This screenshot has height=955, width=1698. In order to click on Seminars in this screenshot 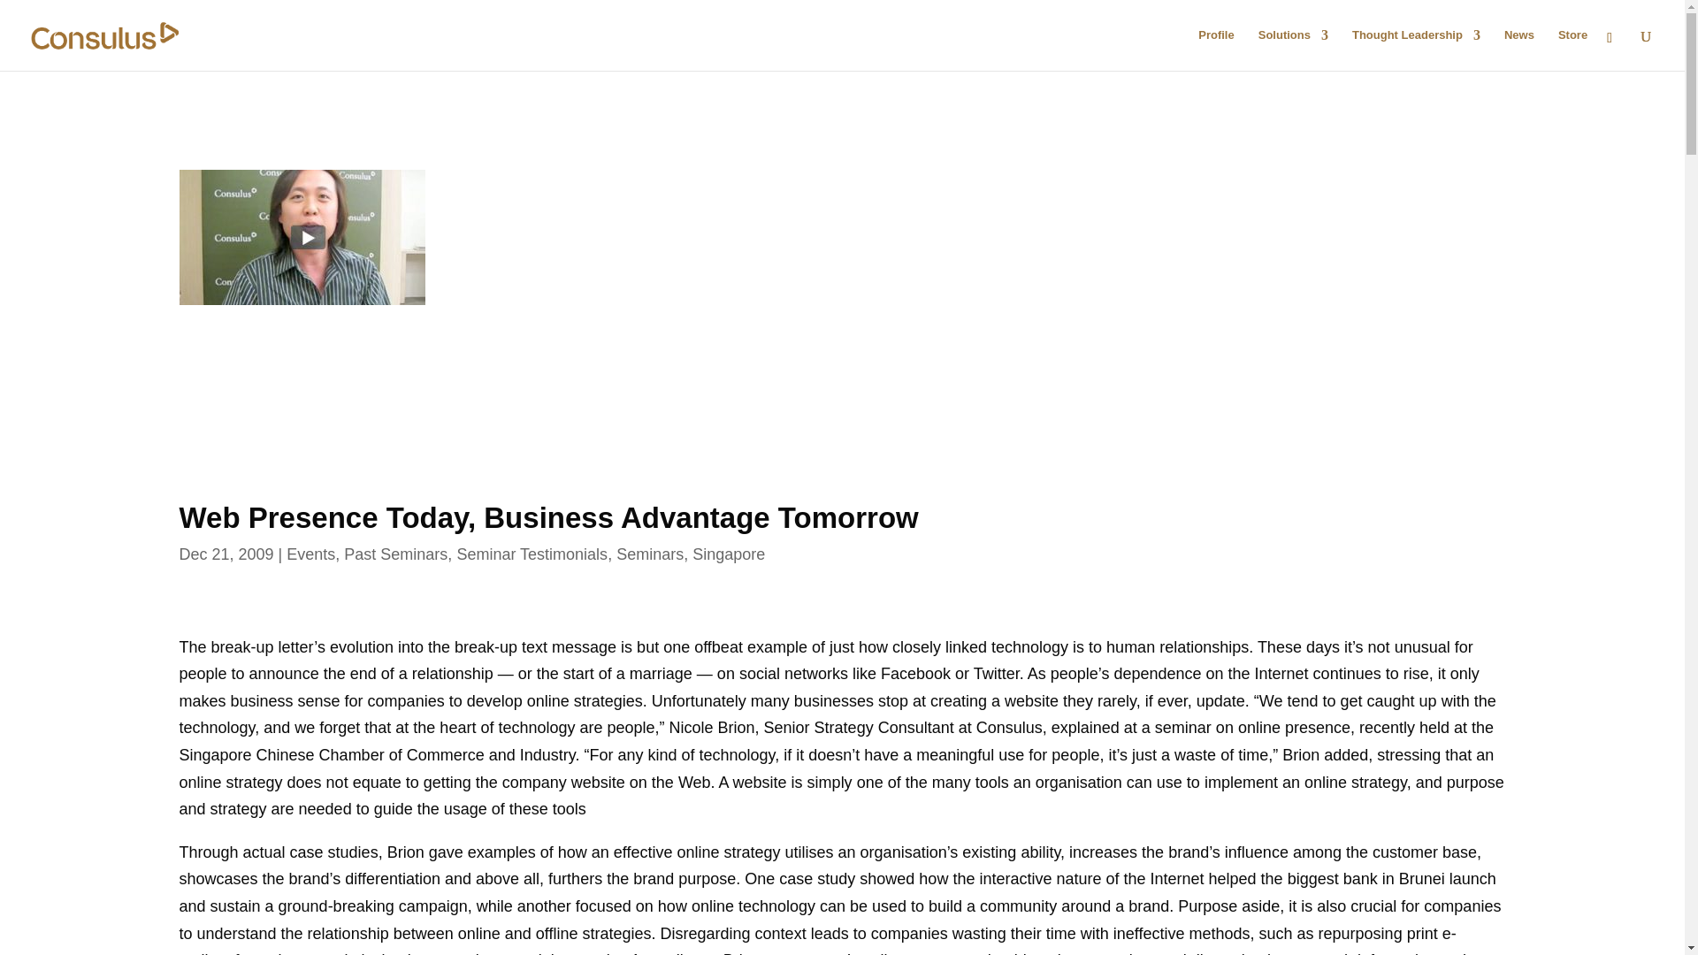, I will do `click(649, 554)`.